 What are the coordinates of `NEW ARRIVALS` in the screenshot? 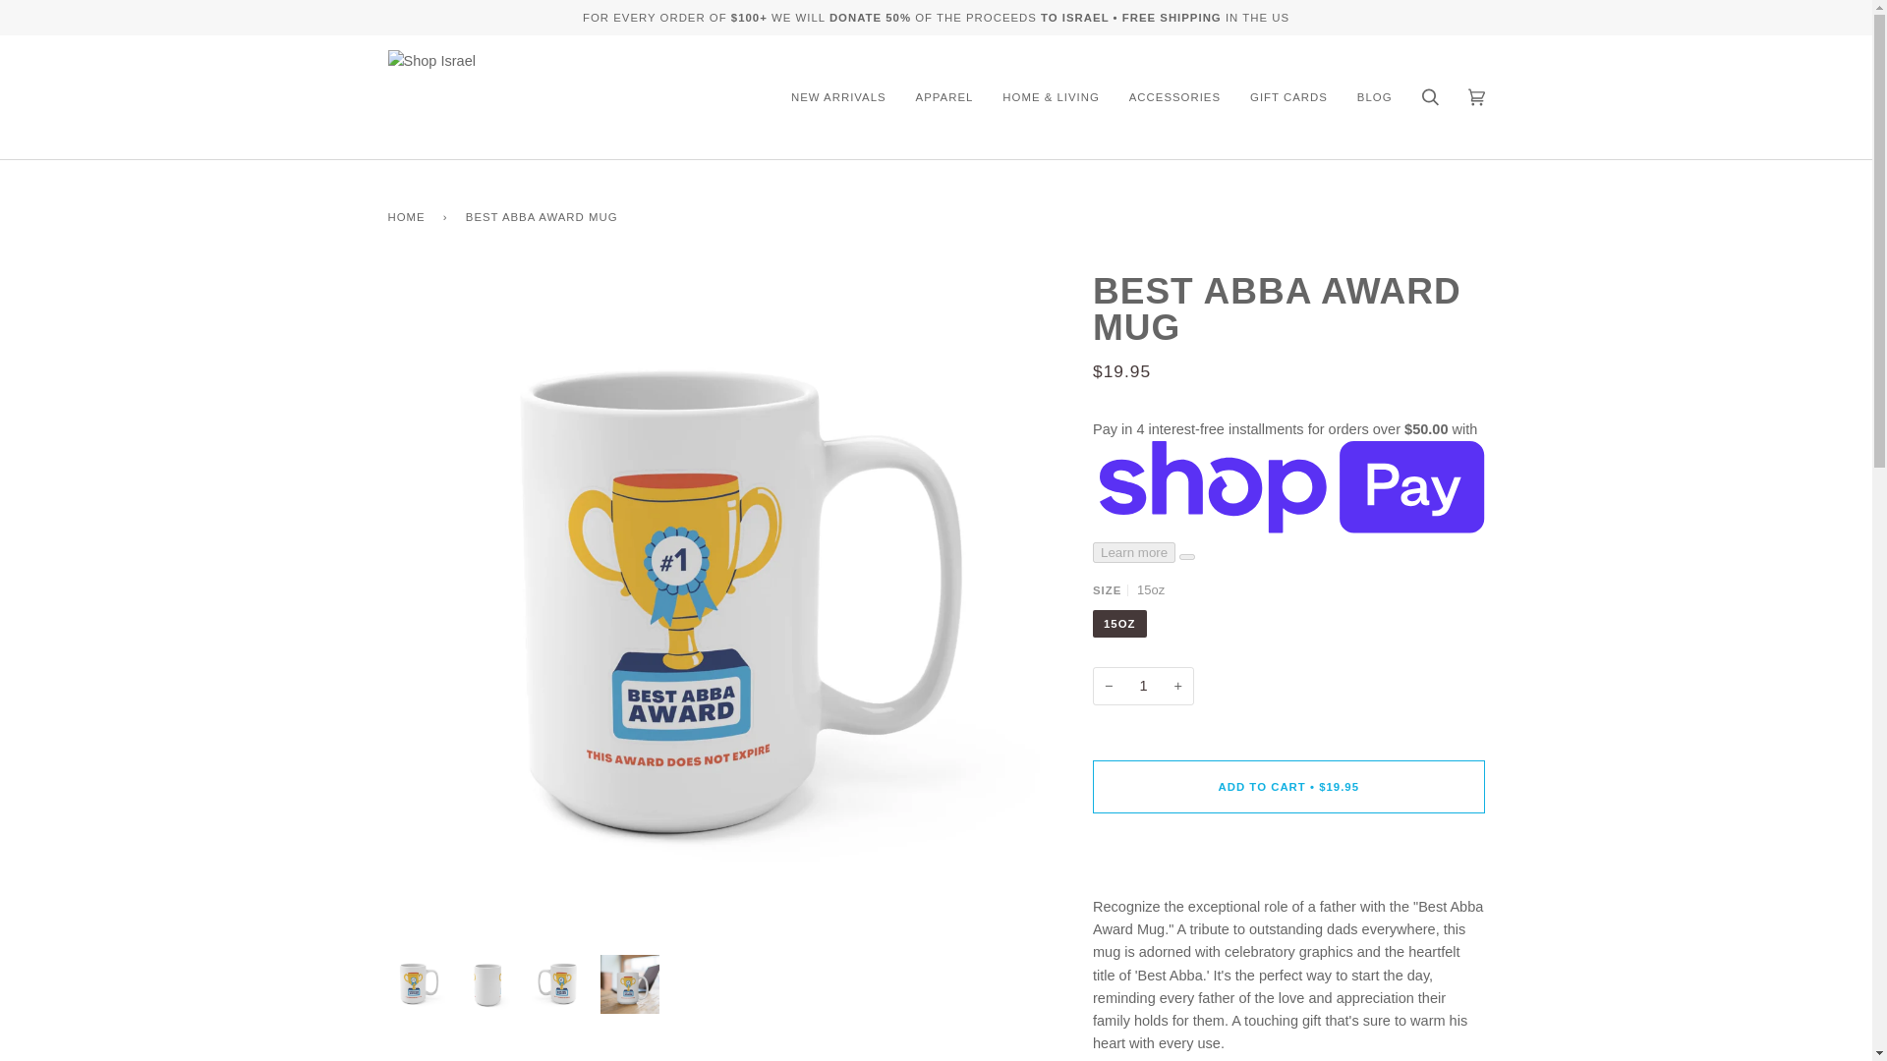 It's located at (838, 96).